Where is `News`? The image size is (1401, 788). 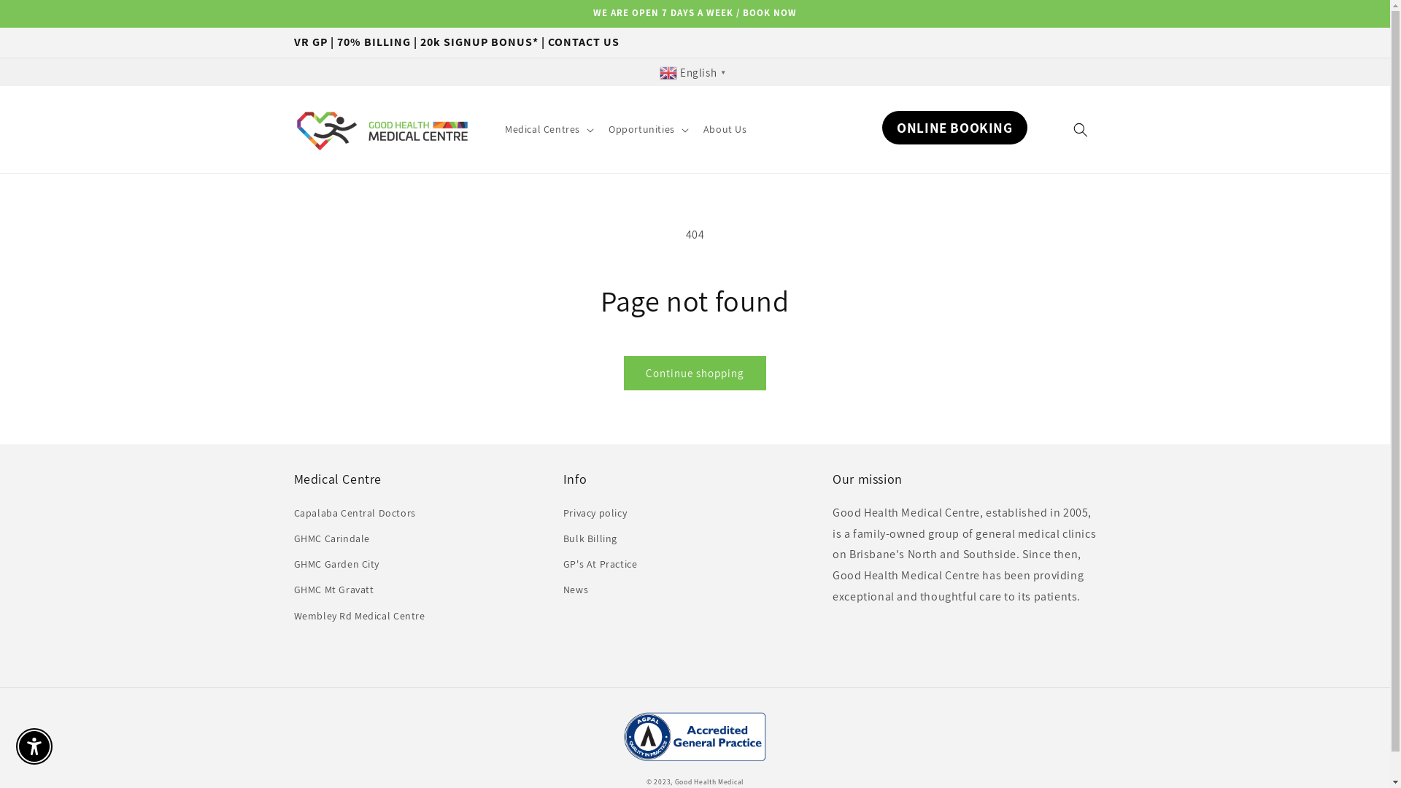
News is located at coordinates (576, 590).